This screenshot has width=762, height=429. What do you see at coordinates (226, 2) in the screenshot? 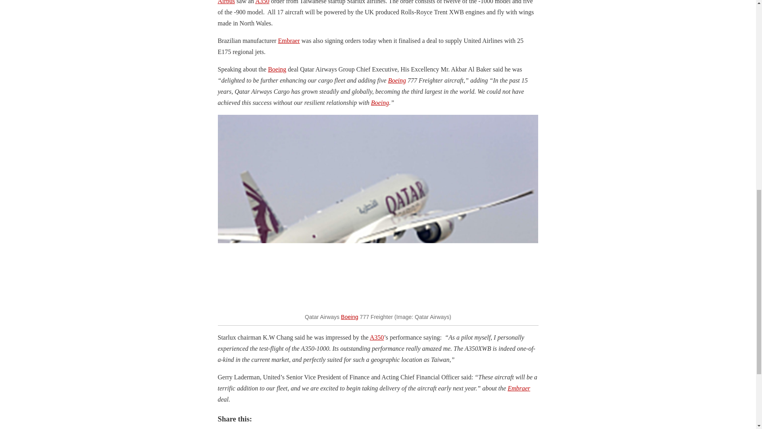
I see `Airbus` at bounding box center [226, 2].